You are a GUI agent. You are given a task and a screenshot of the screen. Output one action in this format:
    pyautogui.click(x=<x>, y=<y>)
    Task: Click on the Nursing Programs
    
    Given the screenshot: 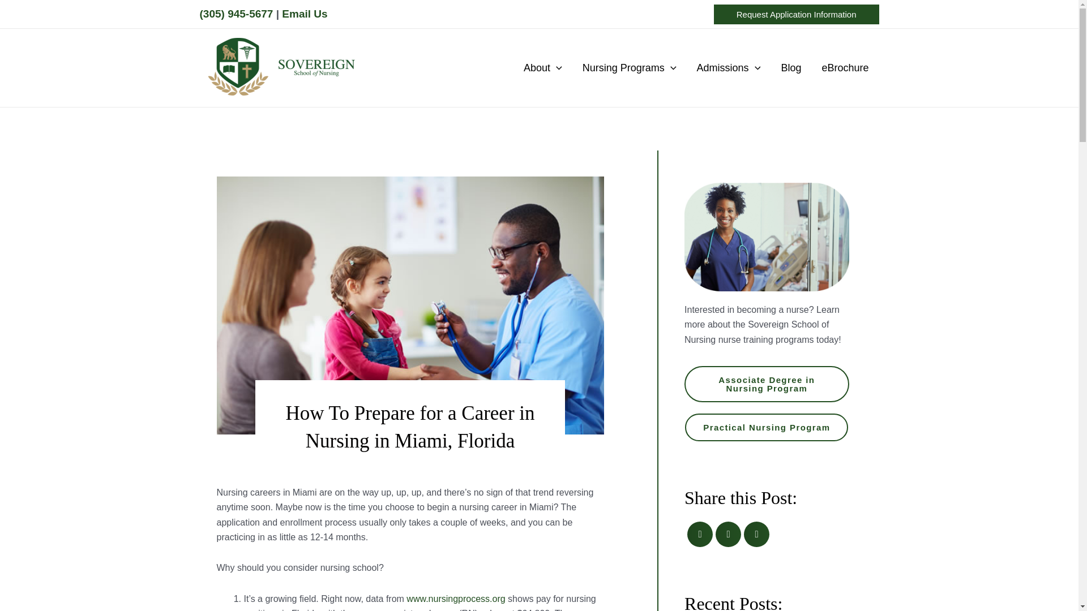 What is the action you would take?
    pyautogui.click(x=630, y=68)
    